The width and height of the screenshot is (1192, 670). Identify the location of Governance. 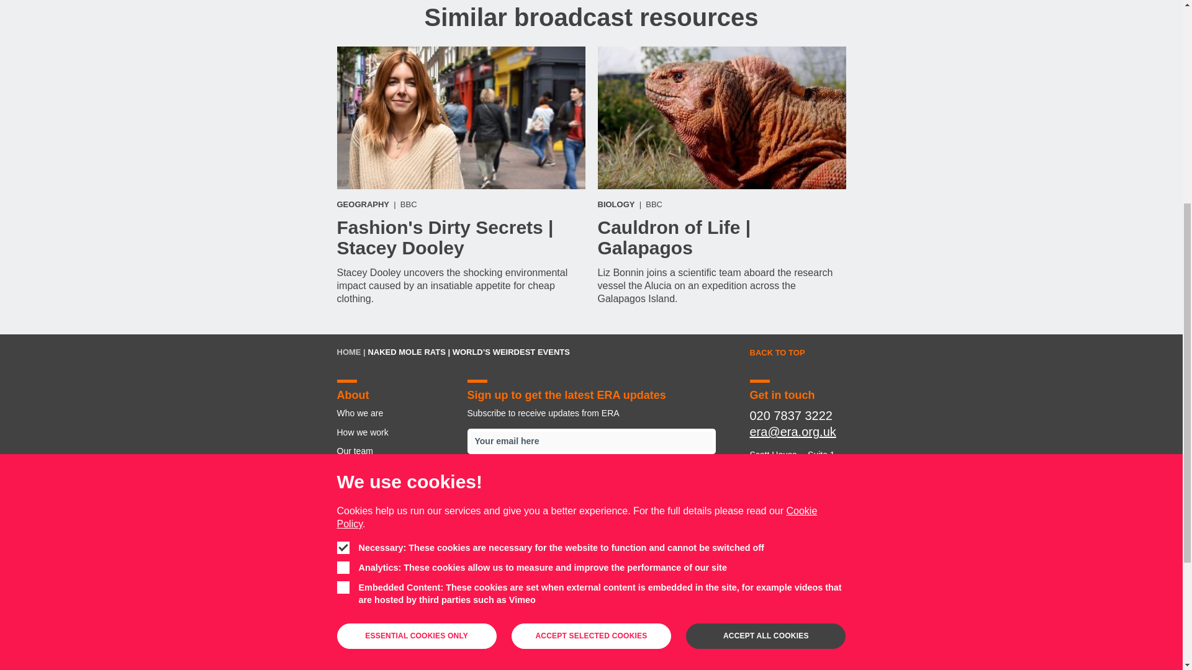
(395, 489).